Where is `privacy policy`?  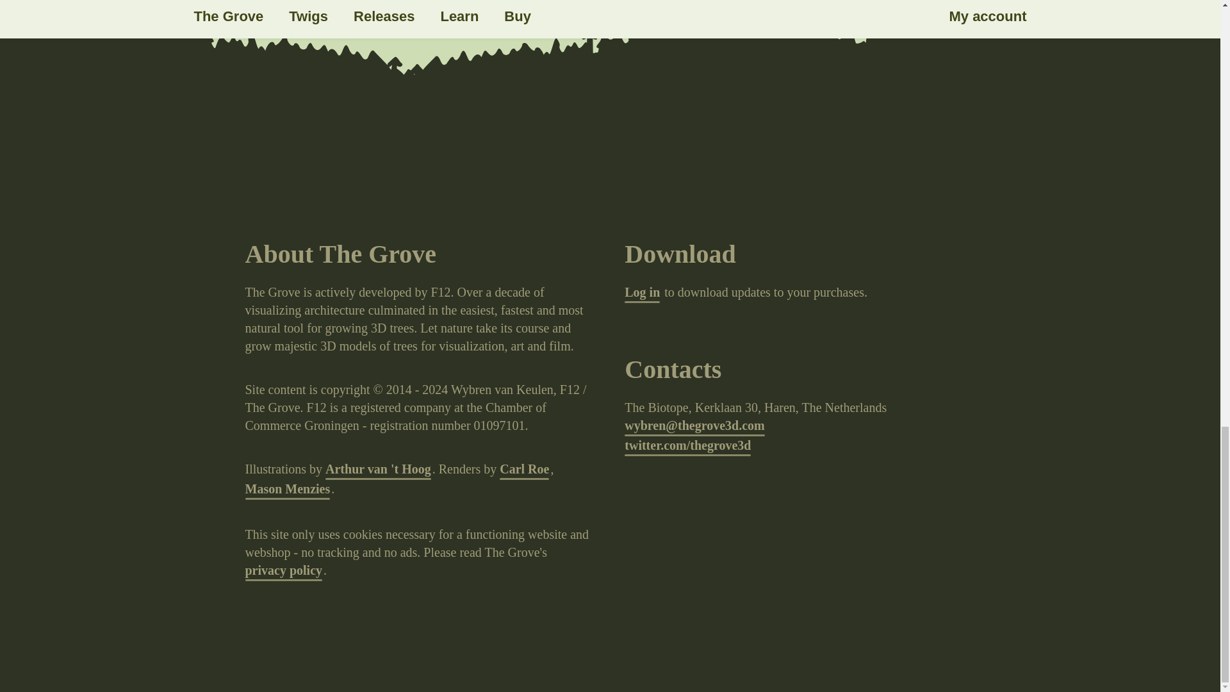 privacy policy is located at coordinates (283, 571).